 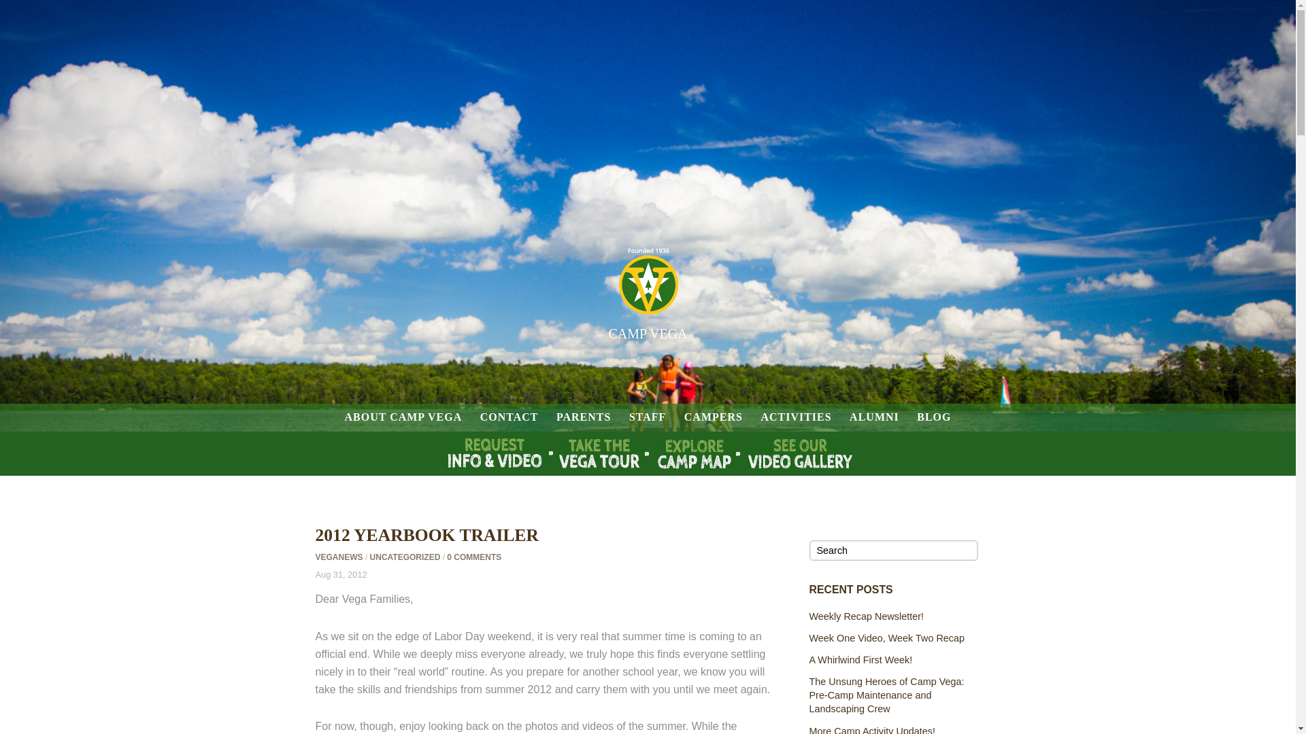 I want to click on ABOUT CAMP VEGA, so click(x=403, y=417).